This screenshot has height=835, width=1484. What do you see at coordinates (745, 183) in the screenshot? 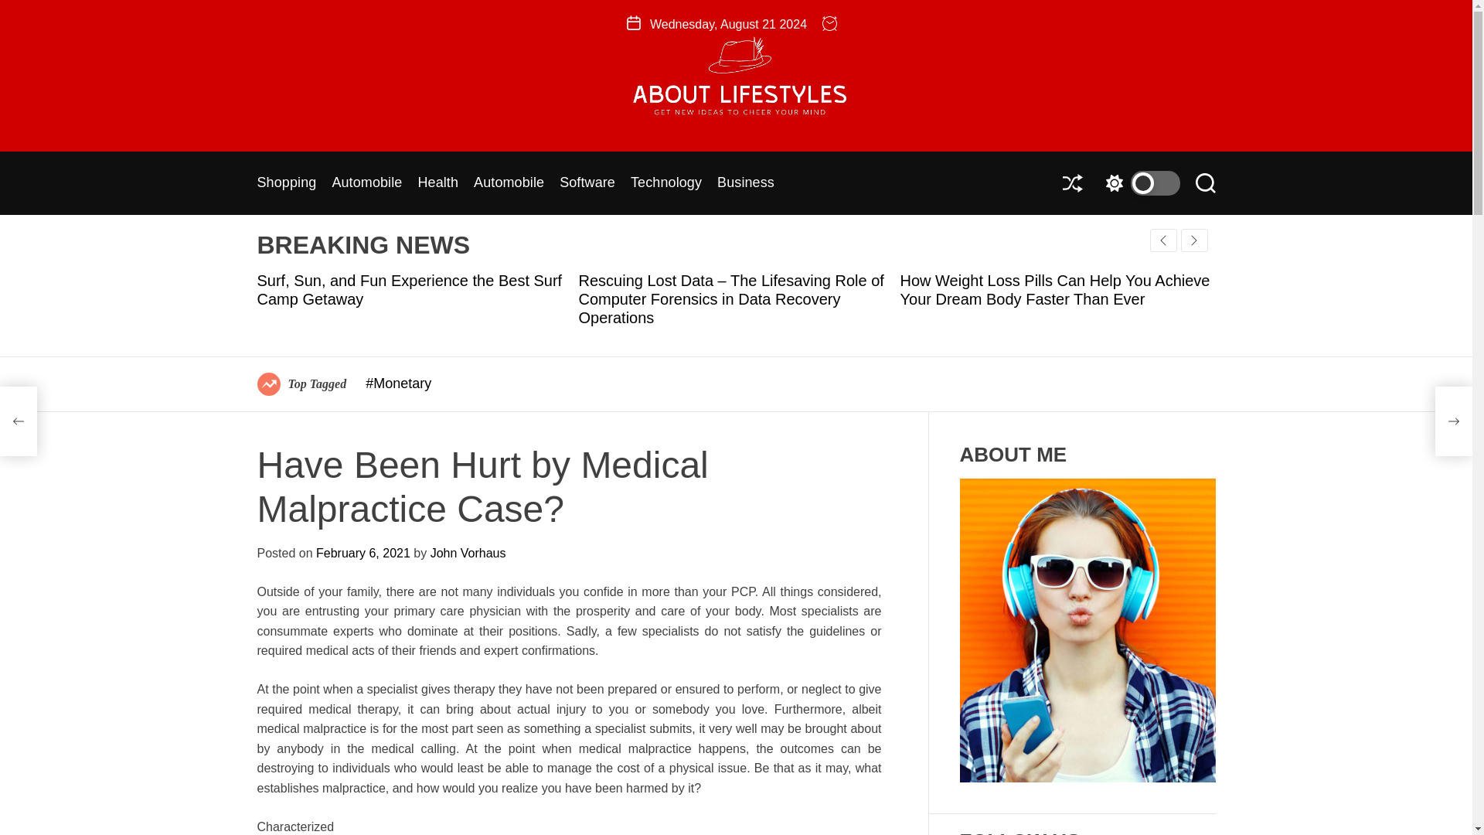
I see `Business` at bounding box center [745, 183].